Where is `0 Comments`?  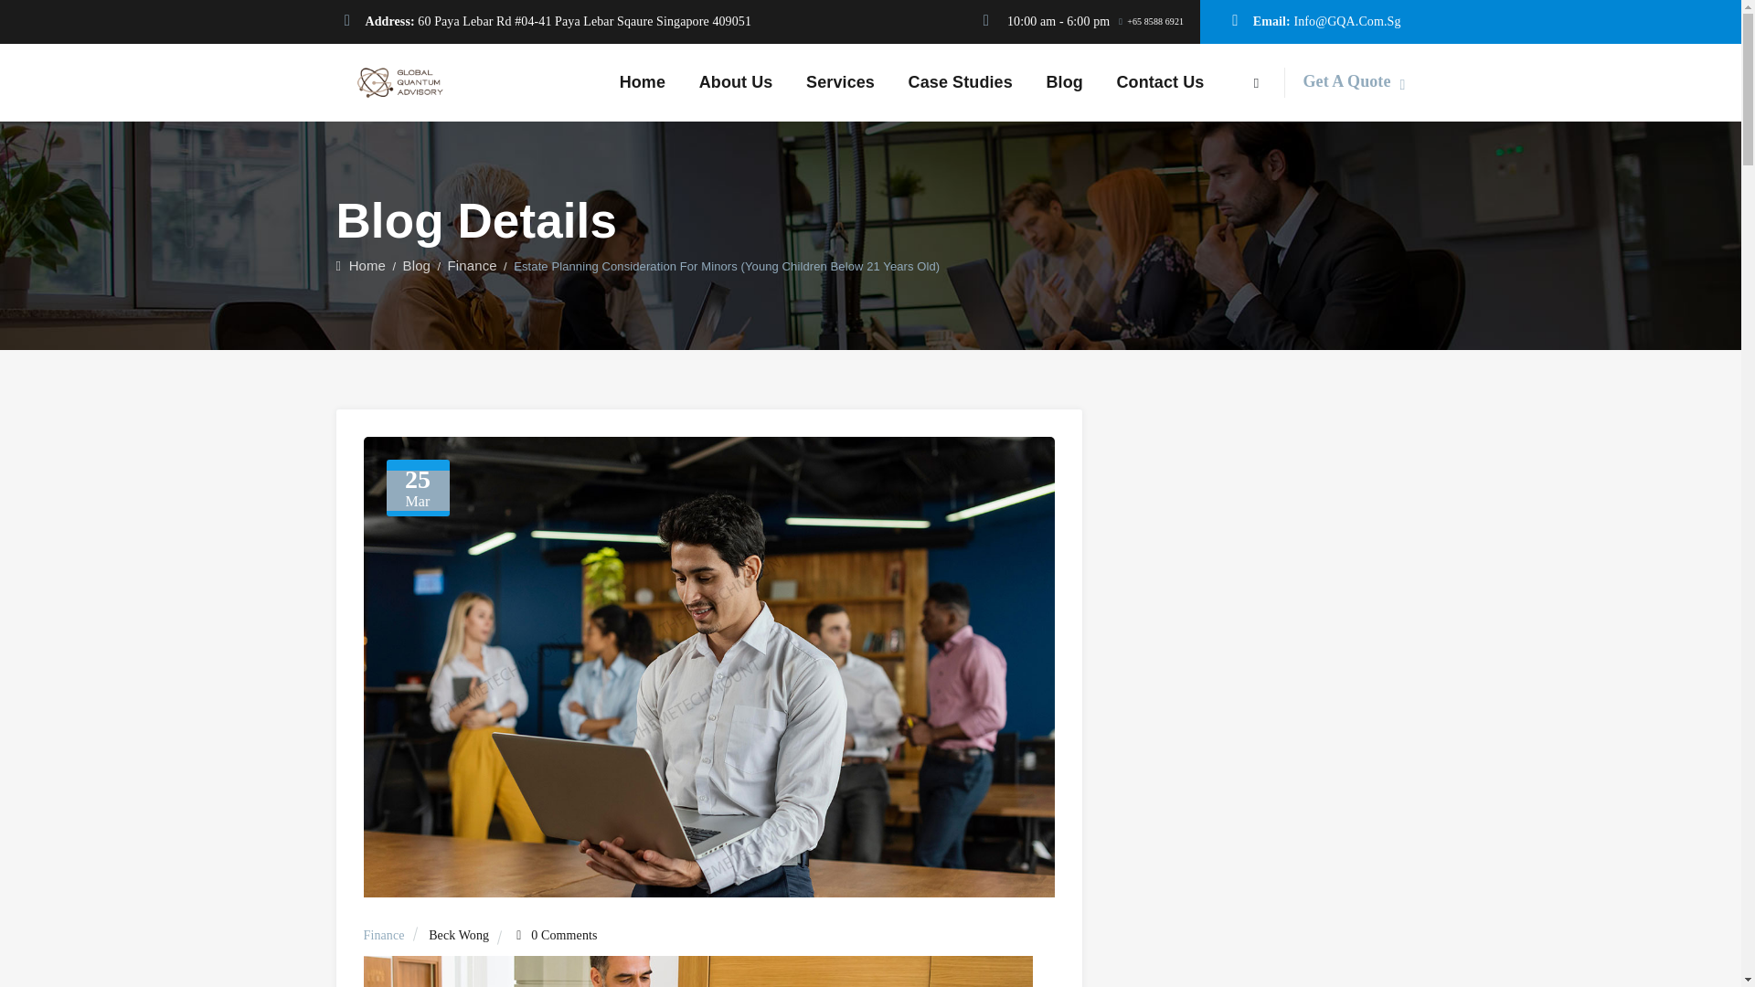 0 Comments is located at coordinates (563, 936).